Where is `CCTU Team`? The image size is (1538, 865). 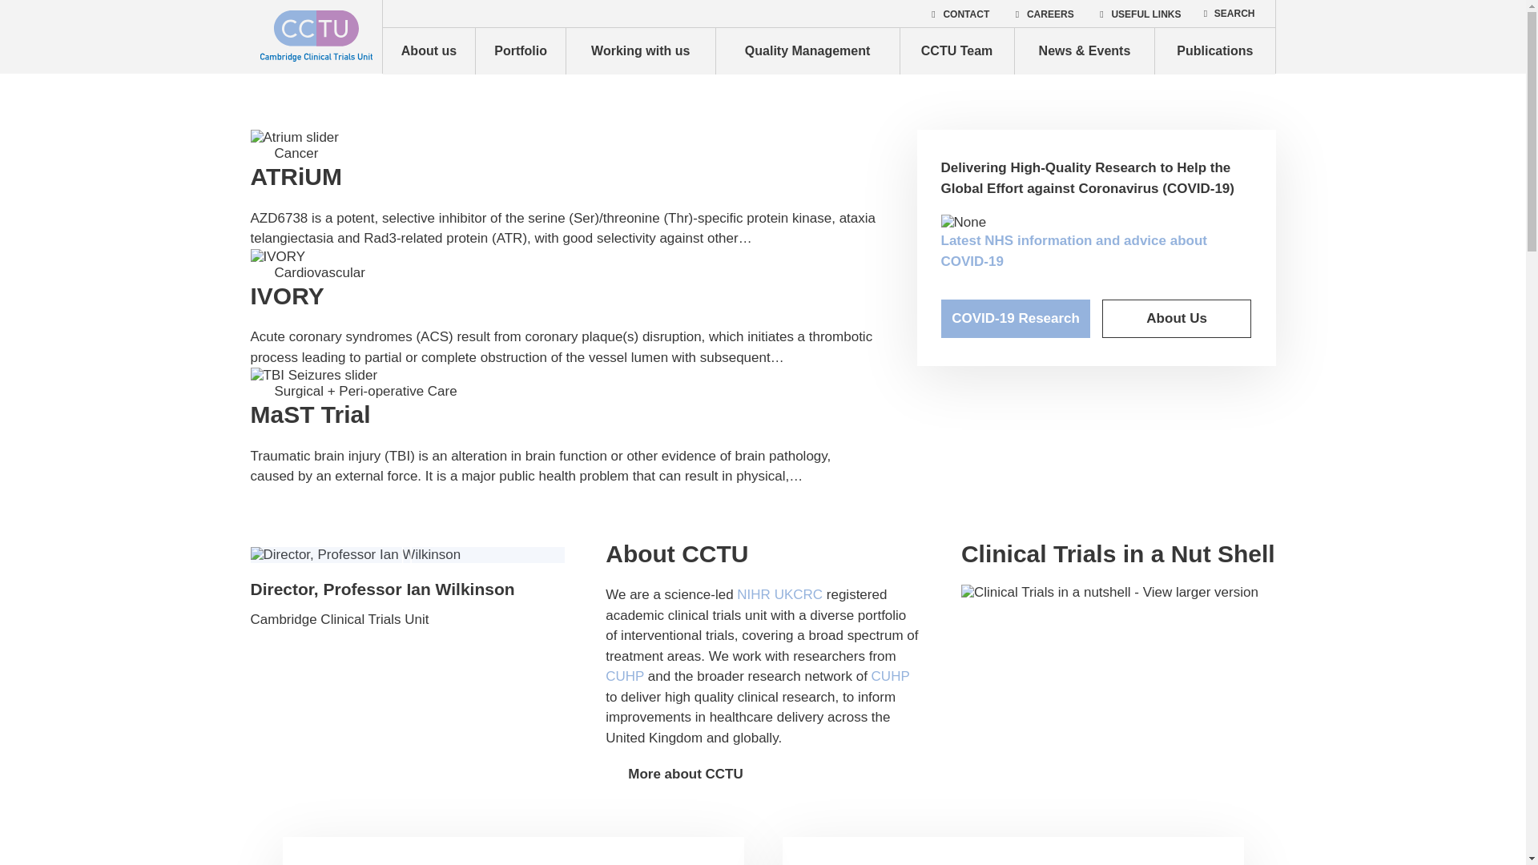
CCTU Team is located at coordinates (956, 50).